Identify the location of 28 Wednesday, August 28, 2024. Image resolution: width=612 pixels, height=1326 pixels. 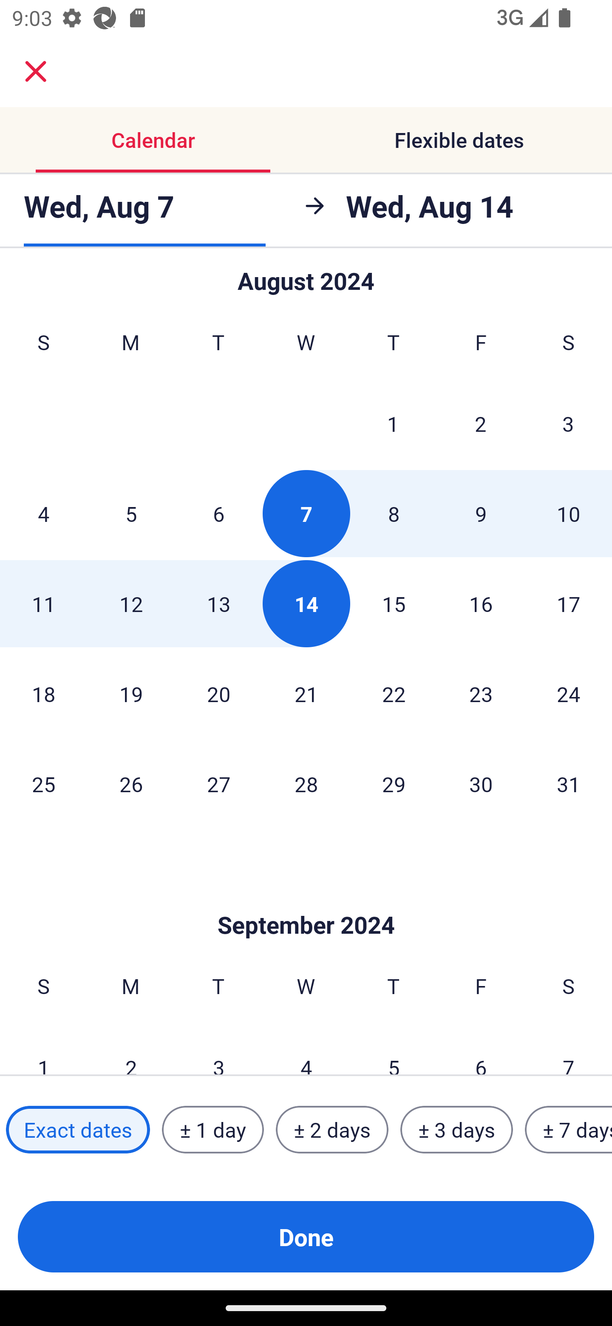
(306, 783).